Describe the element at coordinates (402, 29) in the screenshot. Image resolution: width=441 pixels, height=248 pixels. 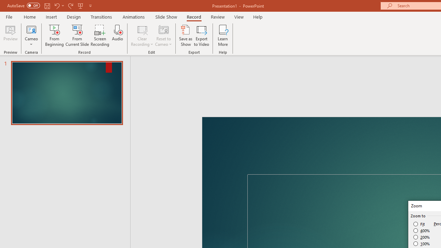
I see `Zotero` at that location.